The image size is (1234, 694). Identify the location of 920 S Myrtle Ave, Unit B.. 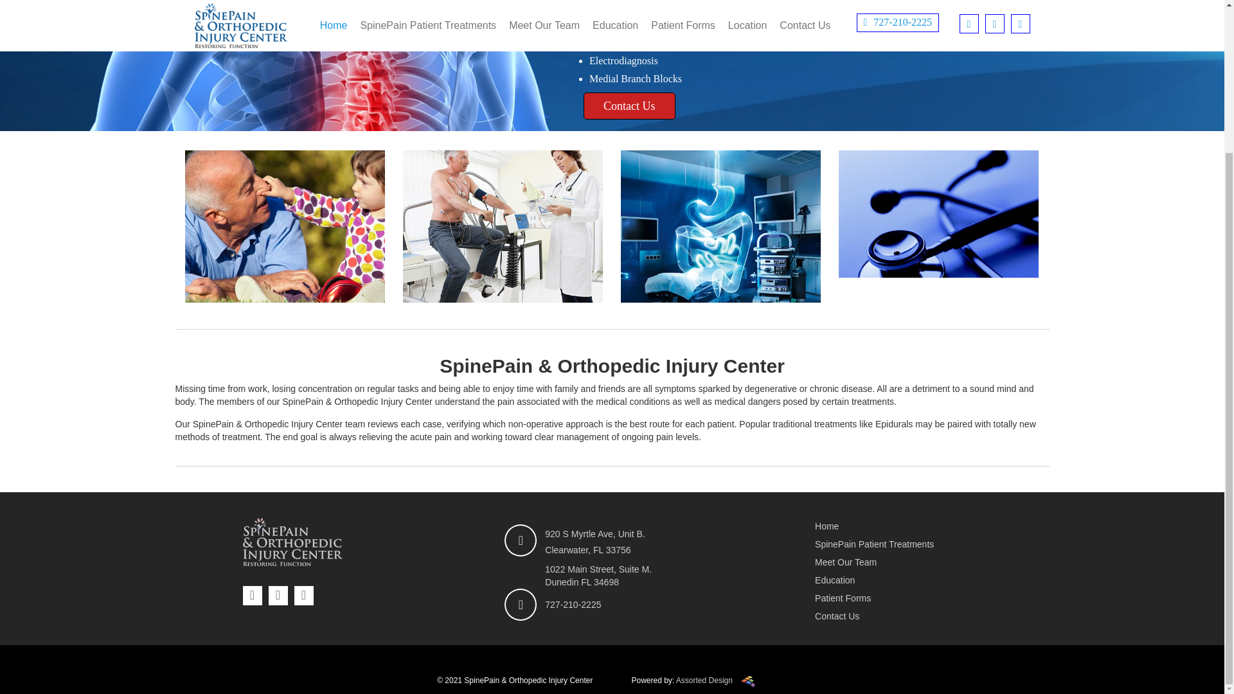
(595, 533).